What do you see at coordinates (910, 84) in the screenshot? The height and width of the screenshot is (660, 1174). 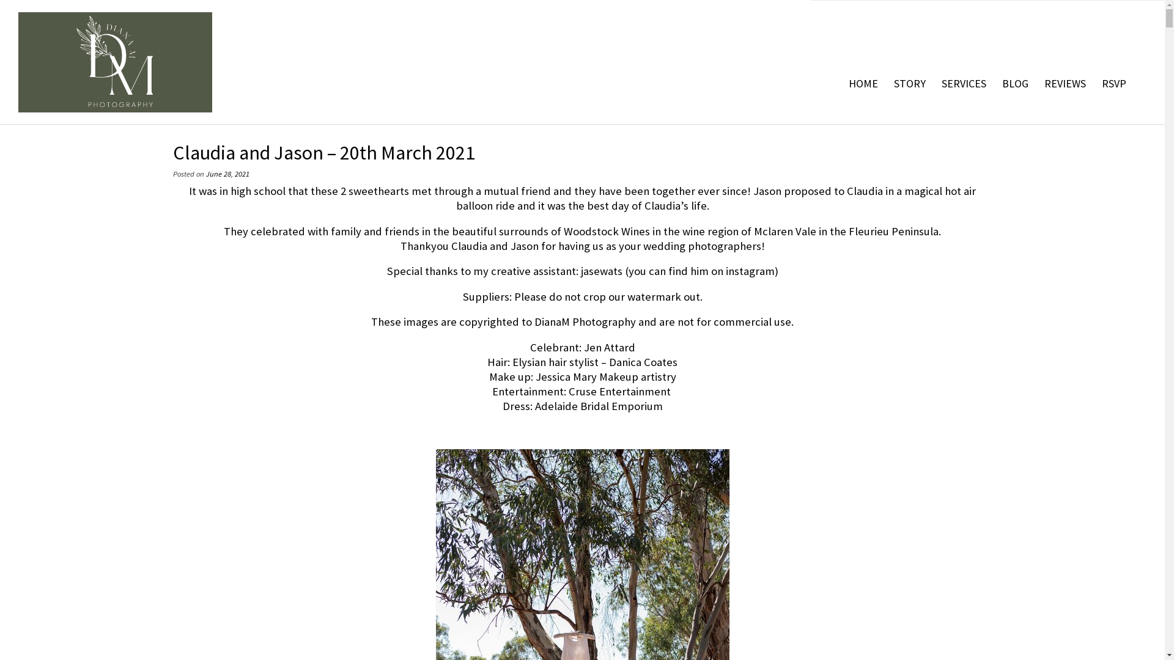 I see `STORY` at bounding box center [910, 84].